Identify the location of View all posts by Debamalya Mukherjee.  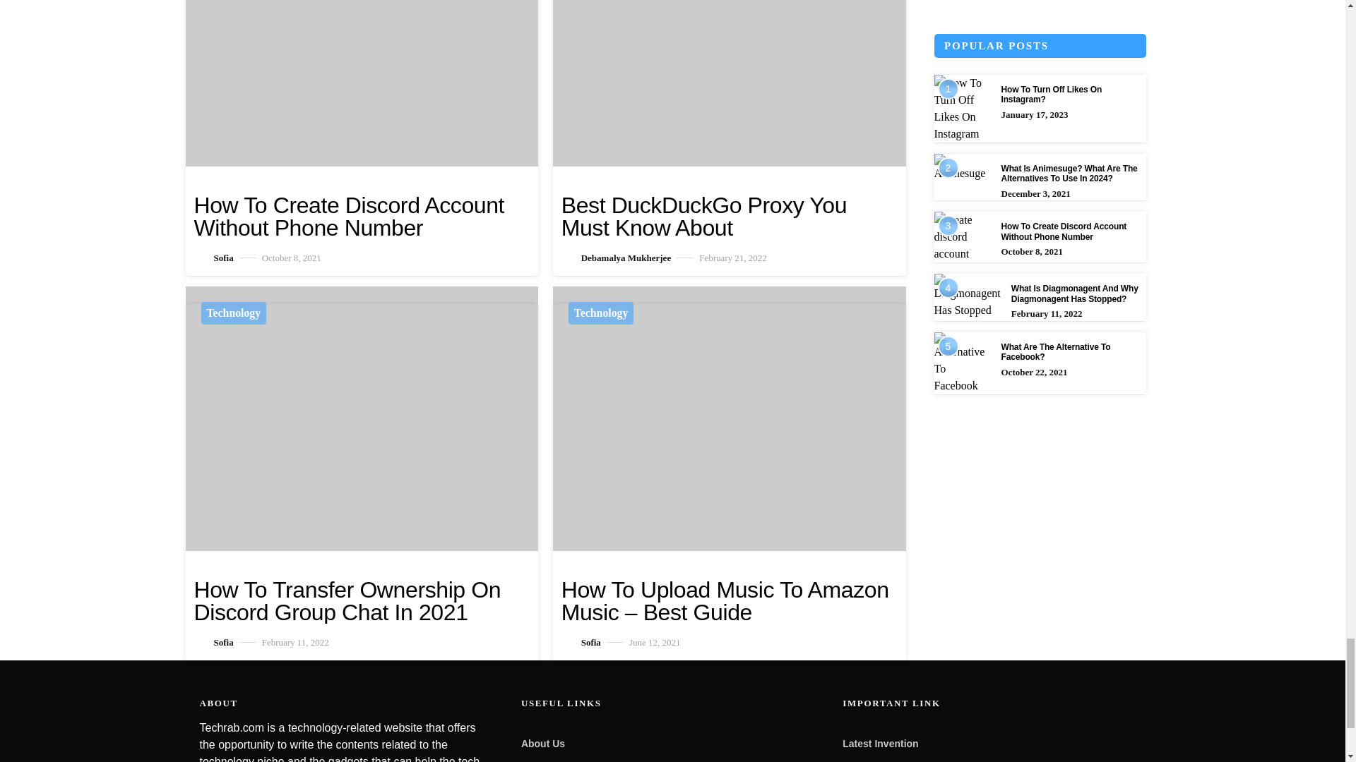
(616, 257).